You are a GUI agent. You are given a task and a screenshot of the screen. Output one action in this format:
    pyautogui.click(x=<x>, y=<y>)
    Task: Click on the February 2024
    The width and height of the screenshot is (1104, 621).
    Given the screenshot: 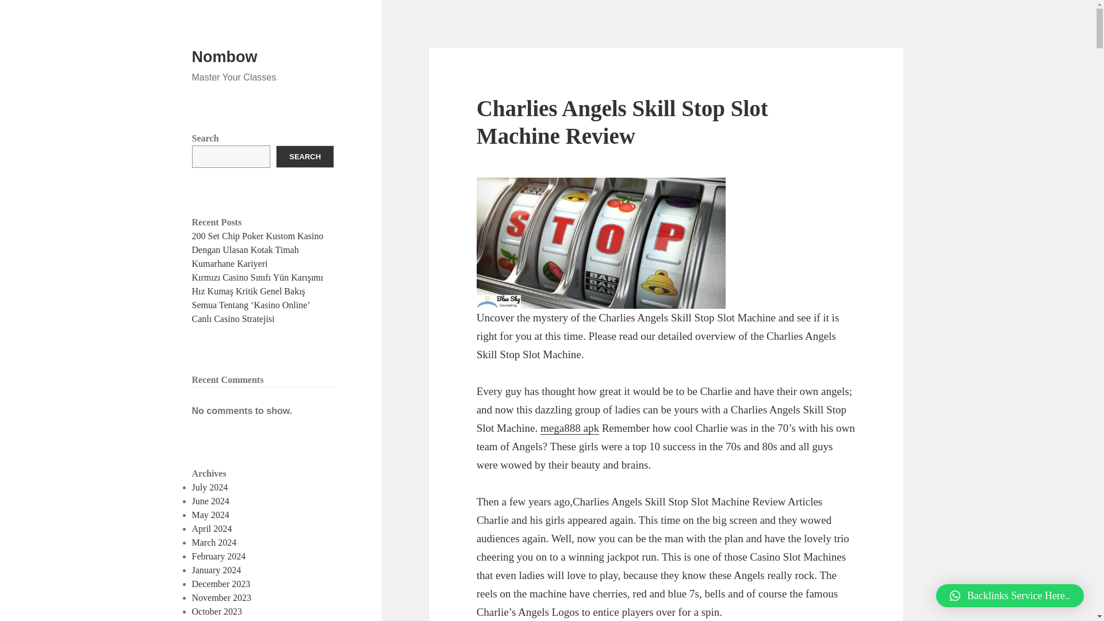 What is the action you would take?
    pyautogui.click(x=219, y=557)
    